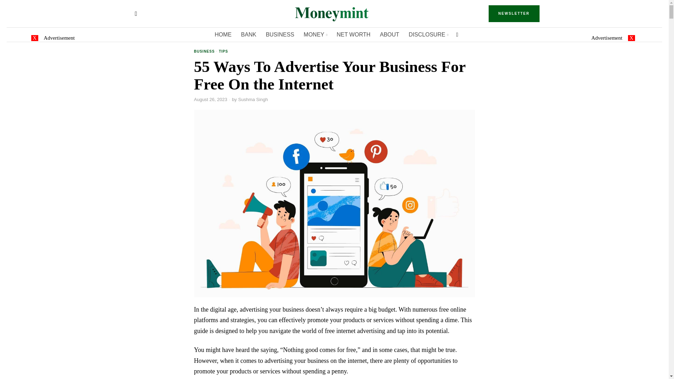 This screenshot has height=379, width=674. Describe the element at coordinates (429, 34) in the screenshot. I see `DISCLOSURE` at that location.